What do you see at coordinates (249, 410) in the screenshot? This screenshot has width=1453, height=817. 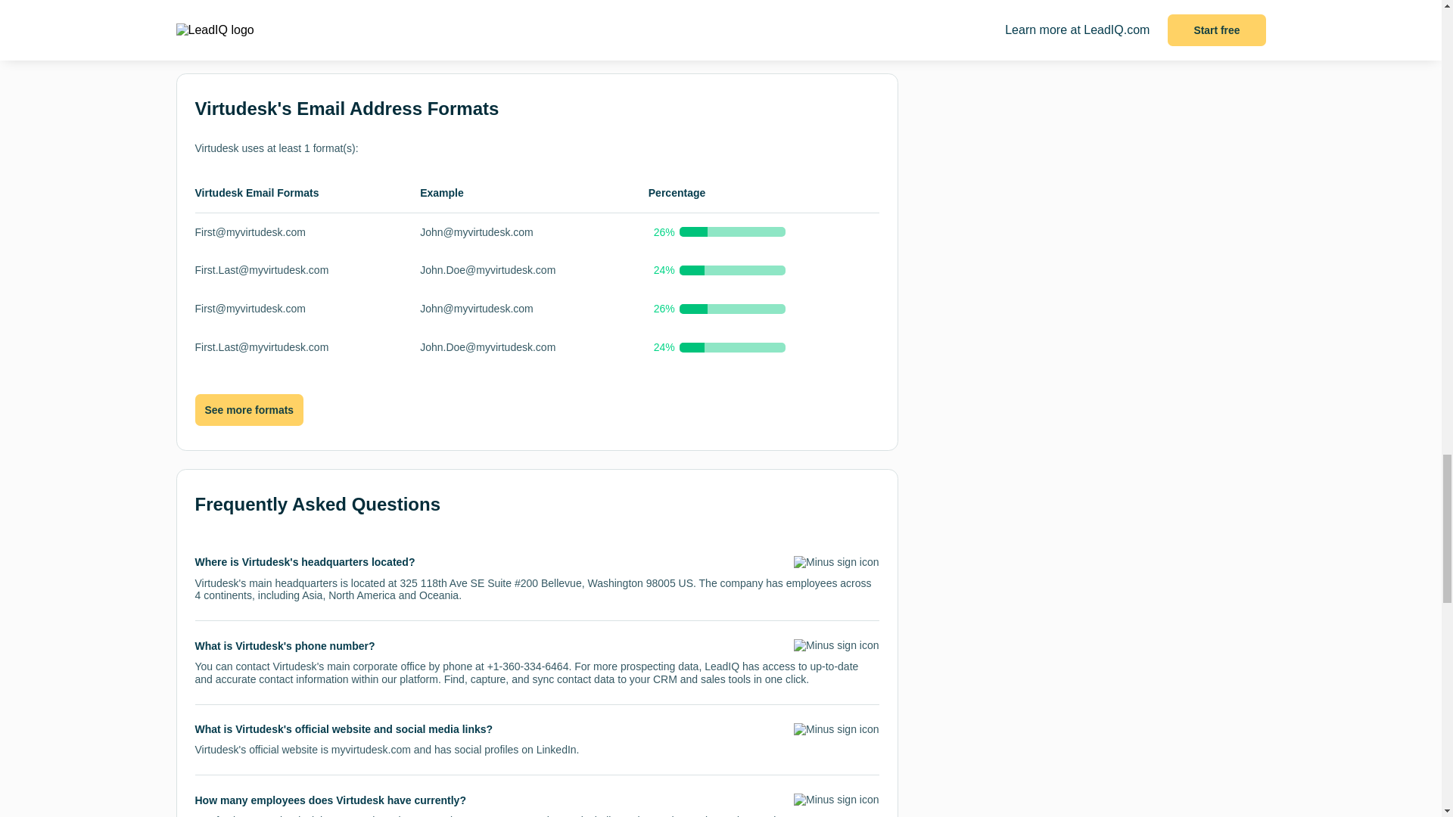 I see `See more formats` at bounding box center [249, 410].